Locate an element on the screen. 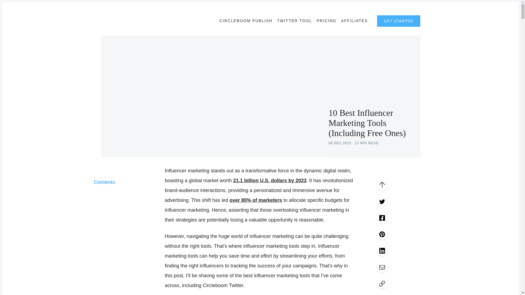  21.1 billion U.S. dollars by 2023 is located at coordinates (270, 180).